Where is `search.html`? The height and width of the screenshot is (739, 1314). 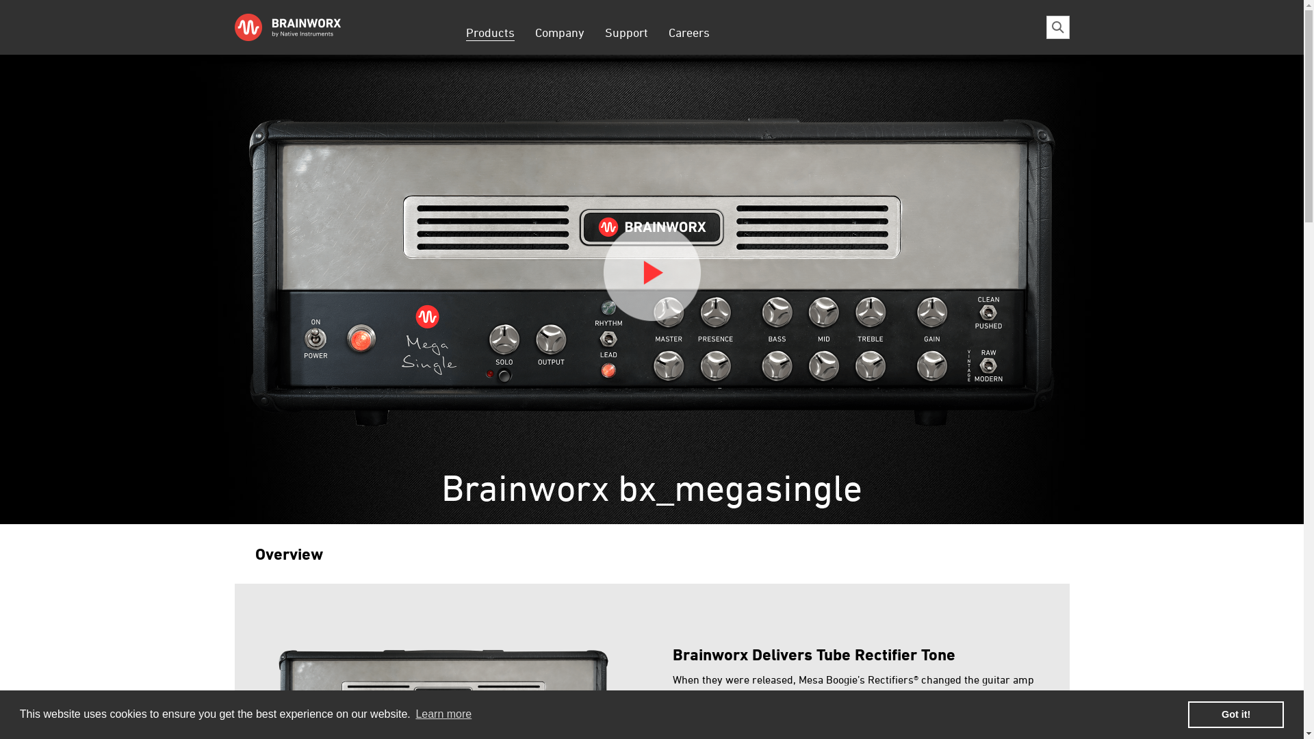 search.html is located at coordinates (1057, 27).